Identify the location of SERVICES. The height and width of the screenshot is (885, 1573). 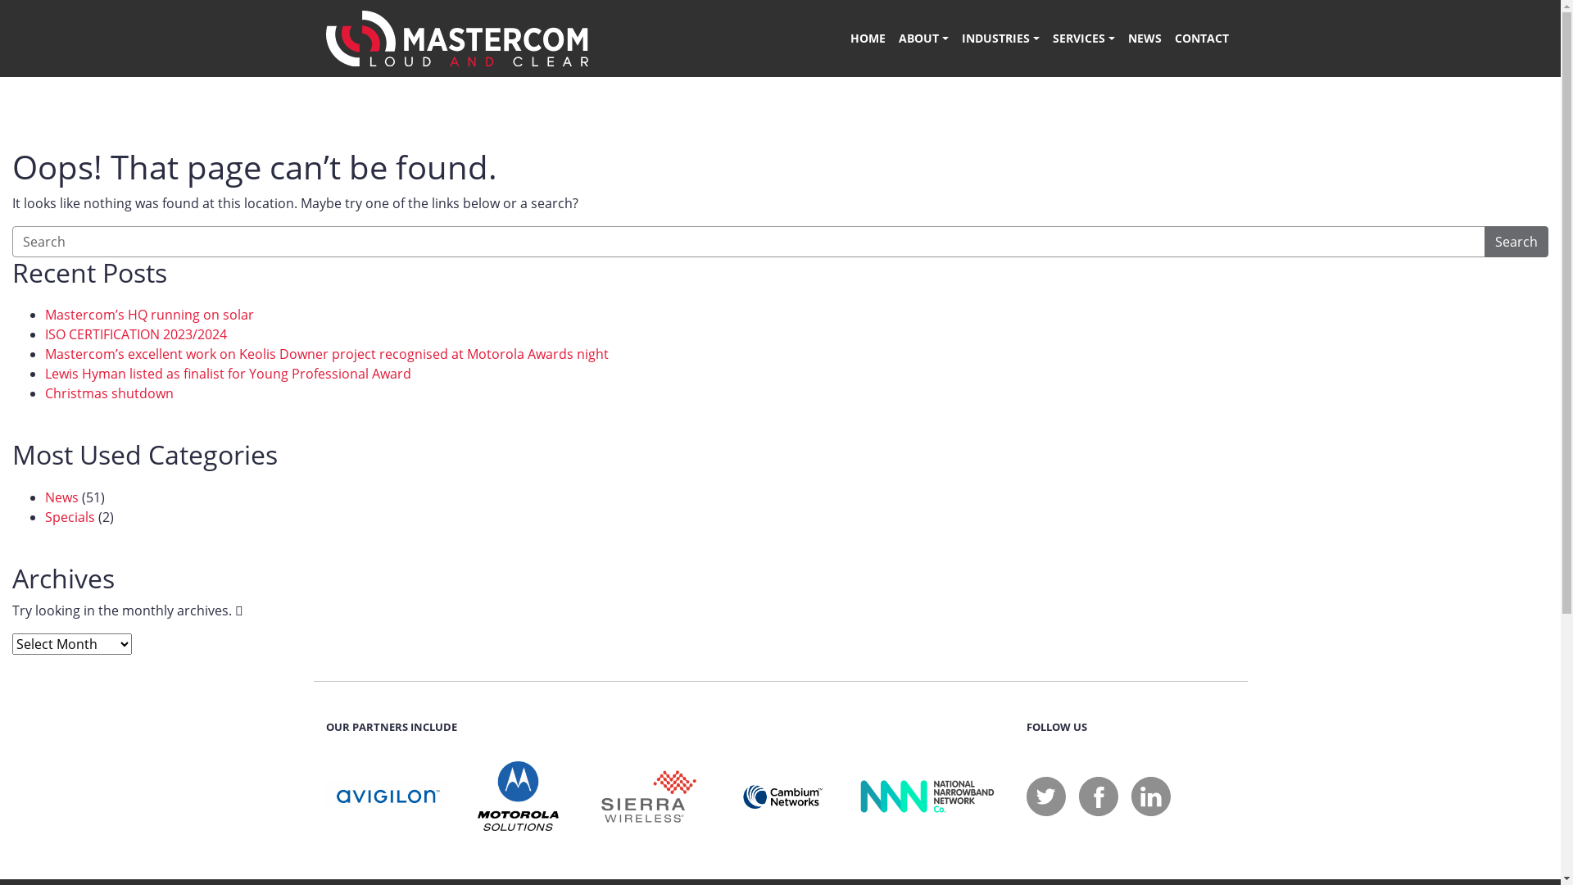
(1084, 39).